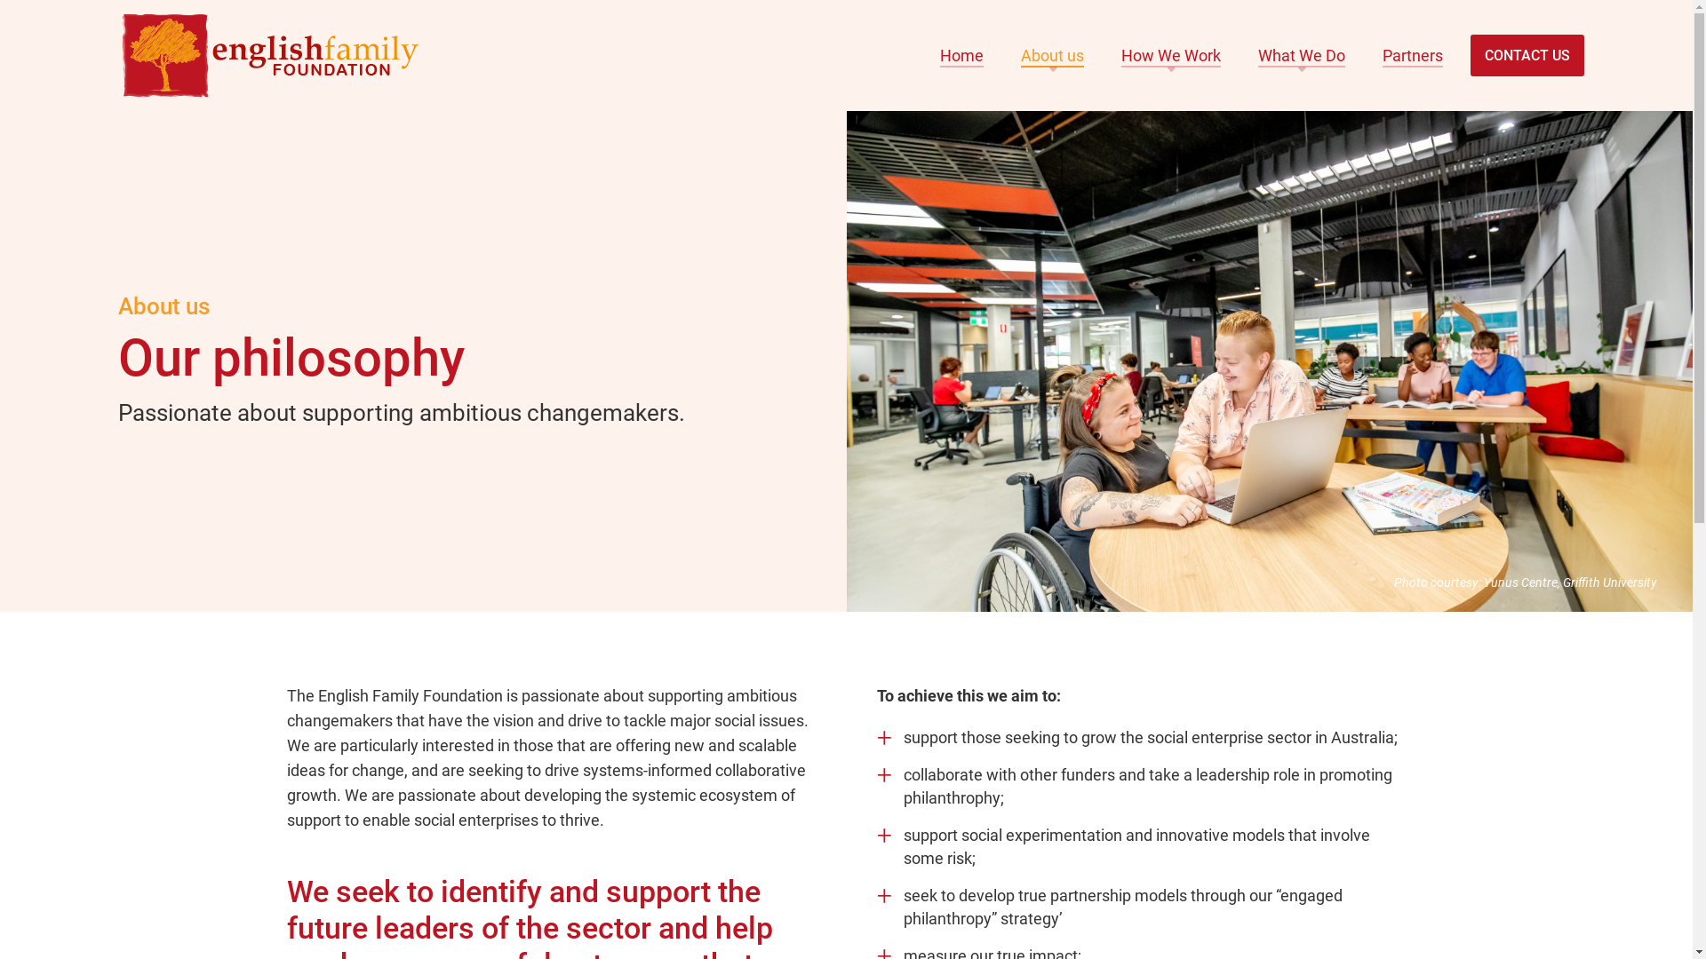  I want to click on What We Do, so click(1302, 55).